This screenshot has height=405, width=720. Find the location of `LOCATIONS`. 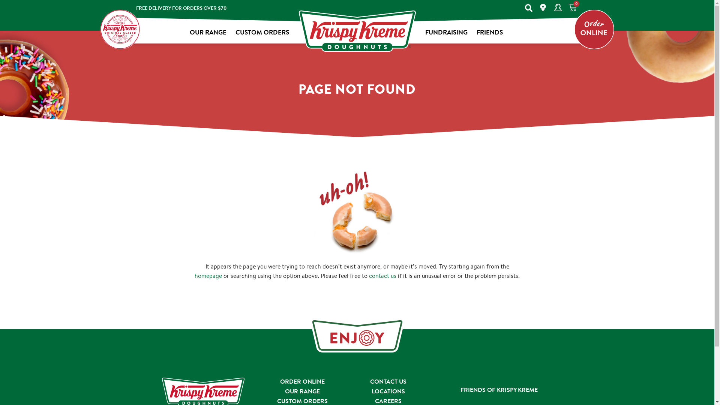

LOCATIONS is located at coordinates (388, 391).